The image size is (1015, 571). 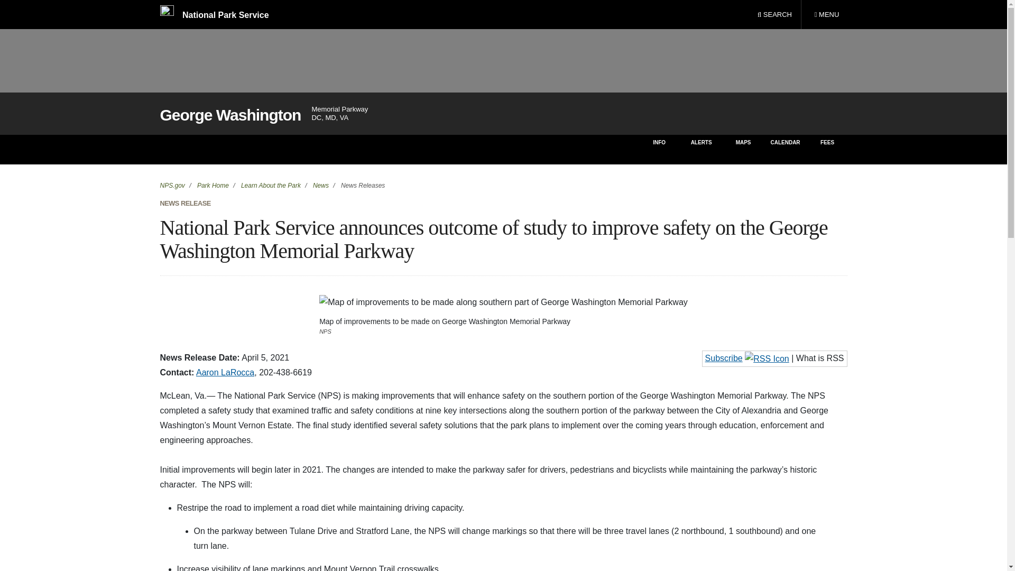 What do you see at coordinates (724, 357) in the screenshot?
I see `FEES` at bounding box center [724, 357].